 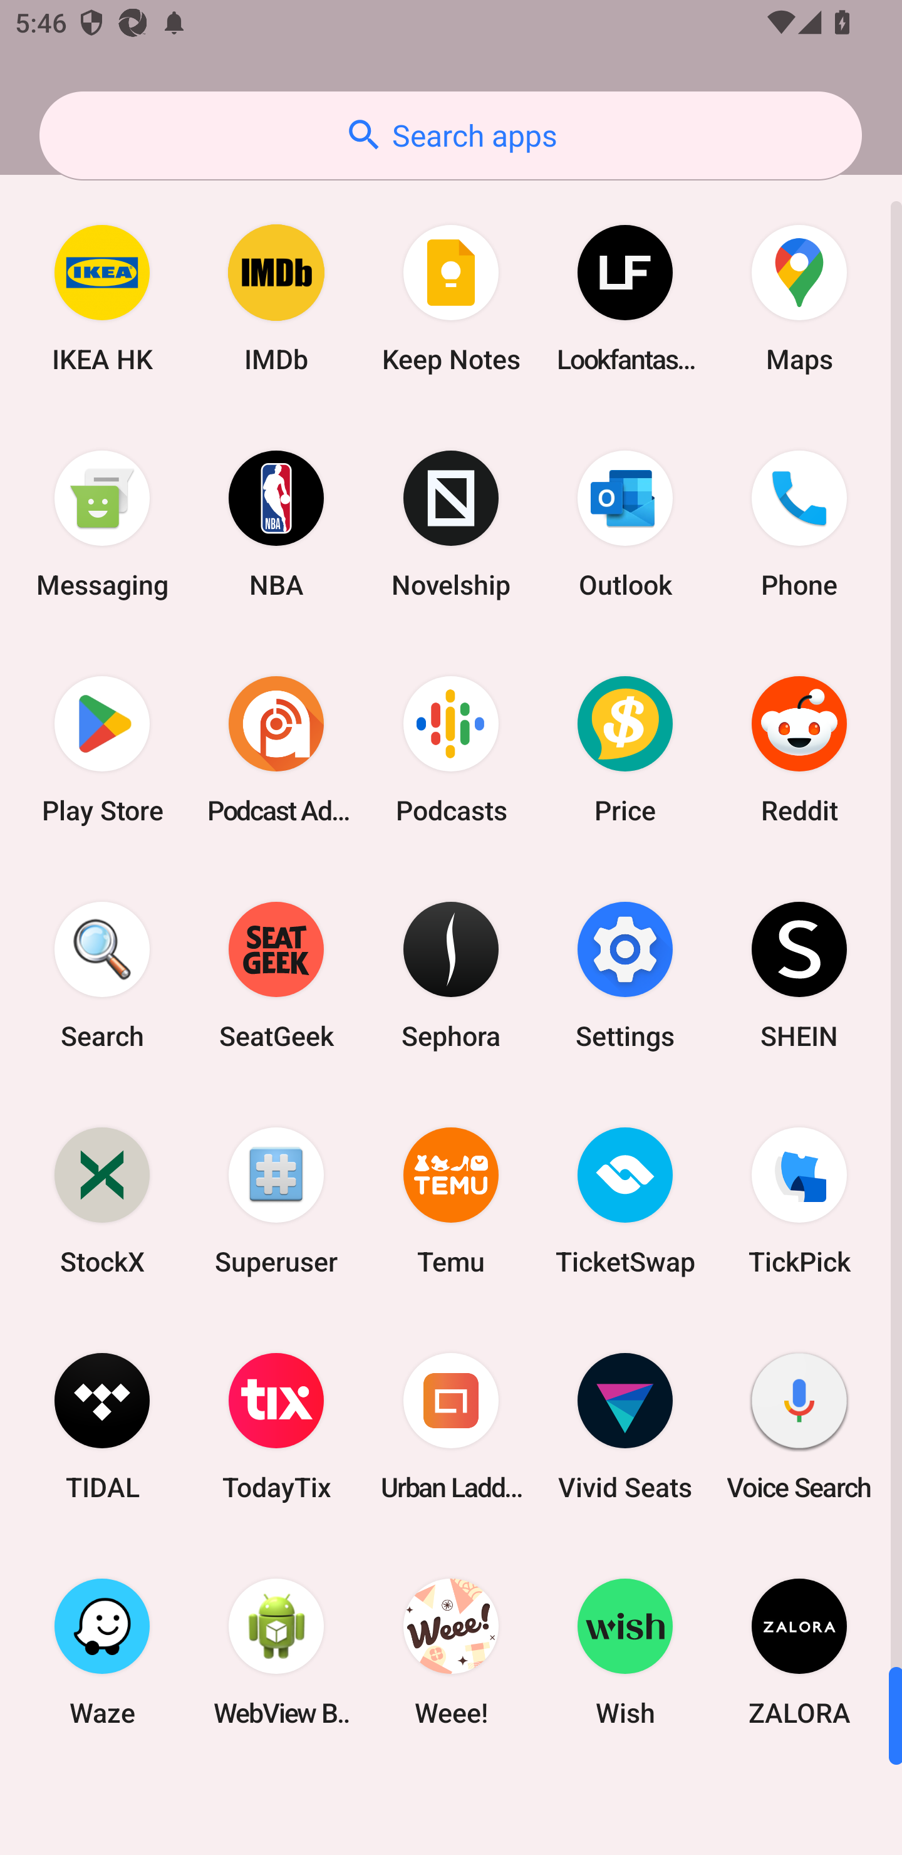 What do you see at coordinates (276, 1426) in the screenshot?
I see `TodayTix` at bounding box center [276, 1426].